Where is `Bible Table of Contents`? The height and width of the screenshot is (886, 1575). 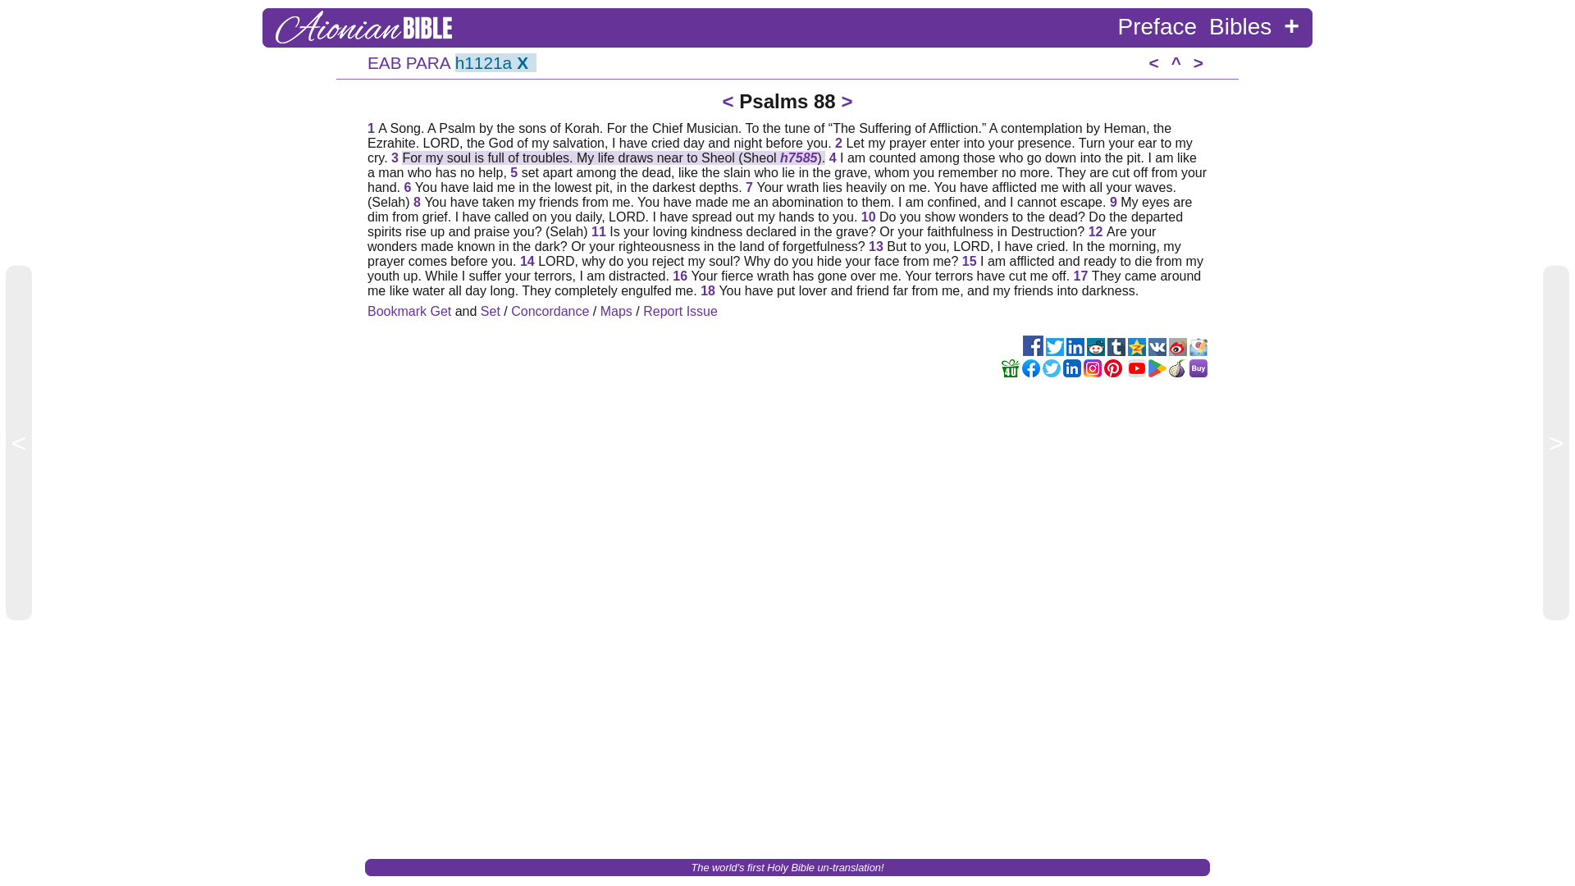 Bible Table of Contents is located at coordinates (384, 62).